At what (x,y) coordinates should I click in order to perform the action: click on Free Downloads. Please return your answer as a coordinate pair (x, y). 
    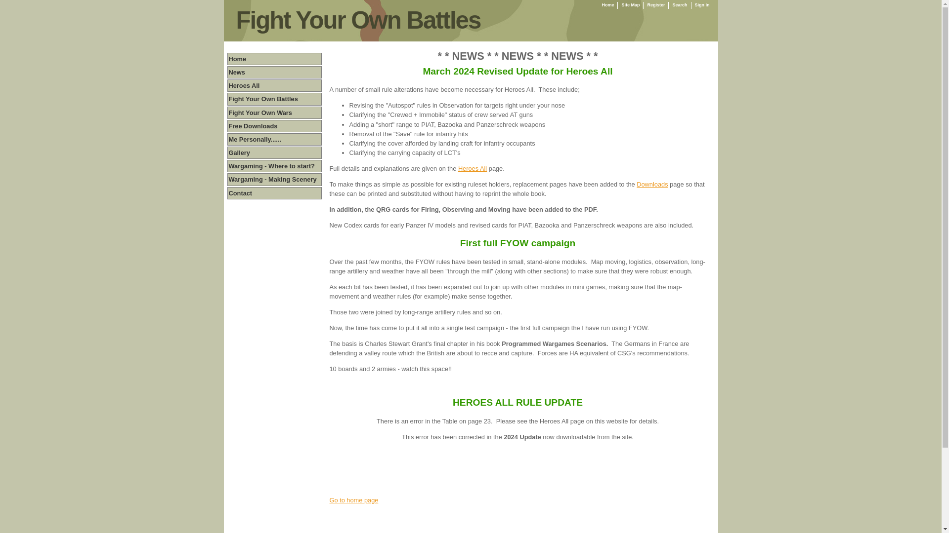
    Looking at the image, I should click on (253, 126).